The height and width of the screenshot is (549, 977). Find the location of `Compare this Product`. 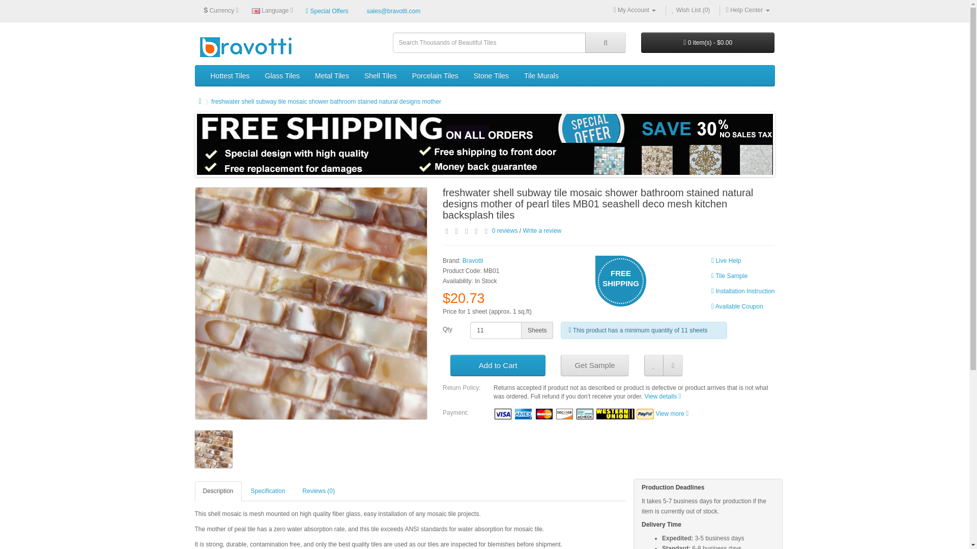

Compare this Product is located at coordinates (673, 365).